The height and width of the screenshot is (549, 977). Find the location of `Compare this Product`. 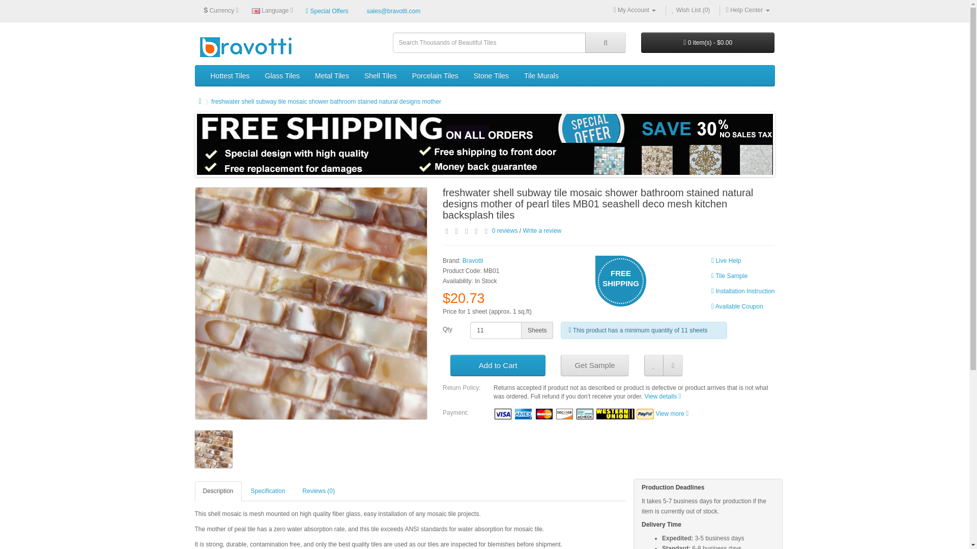

Compare this Product is located at coordinates (673, 365).